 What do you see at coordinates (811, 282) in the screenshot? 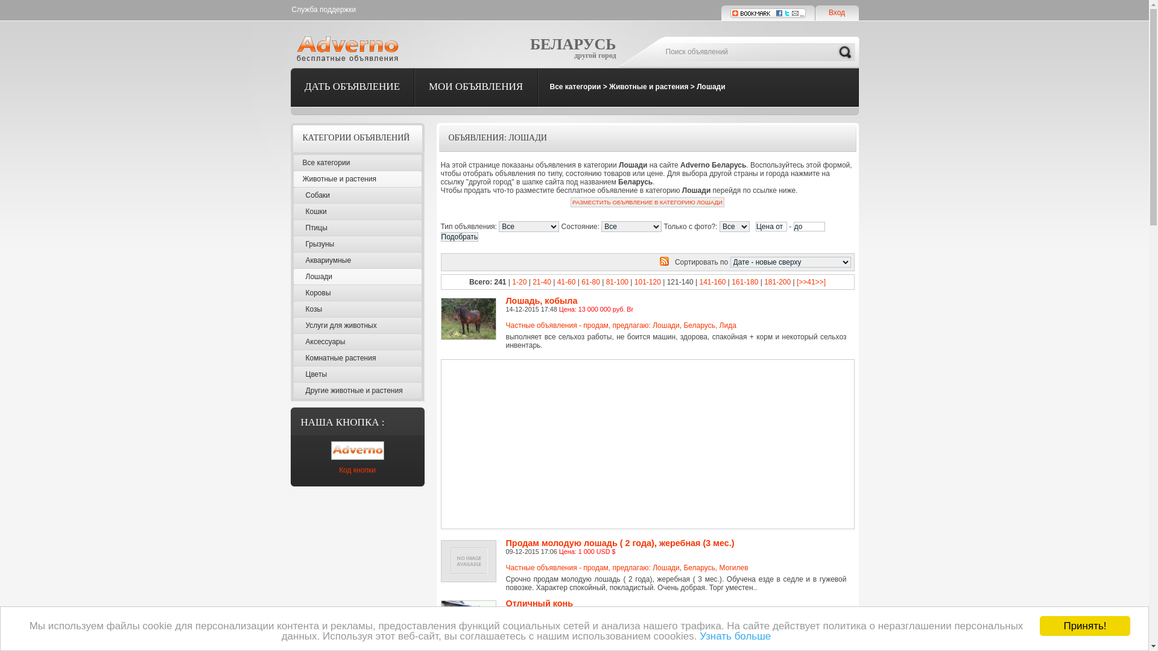
I see `[>>41>>]` at bounding box center [811, 282].